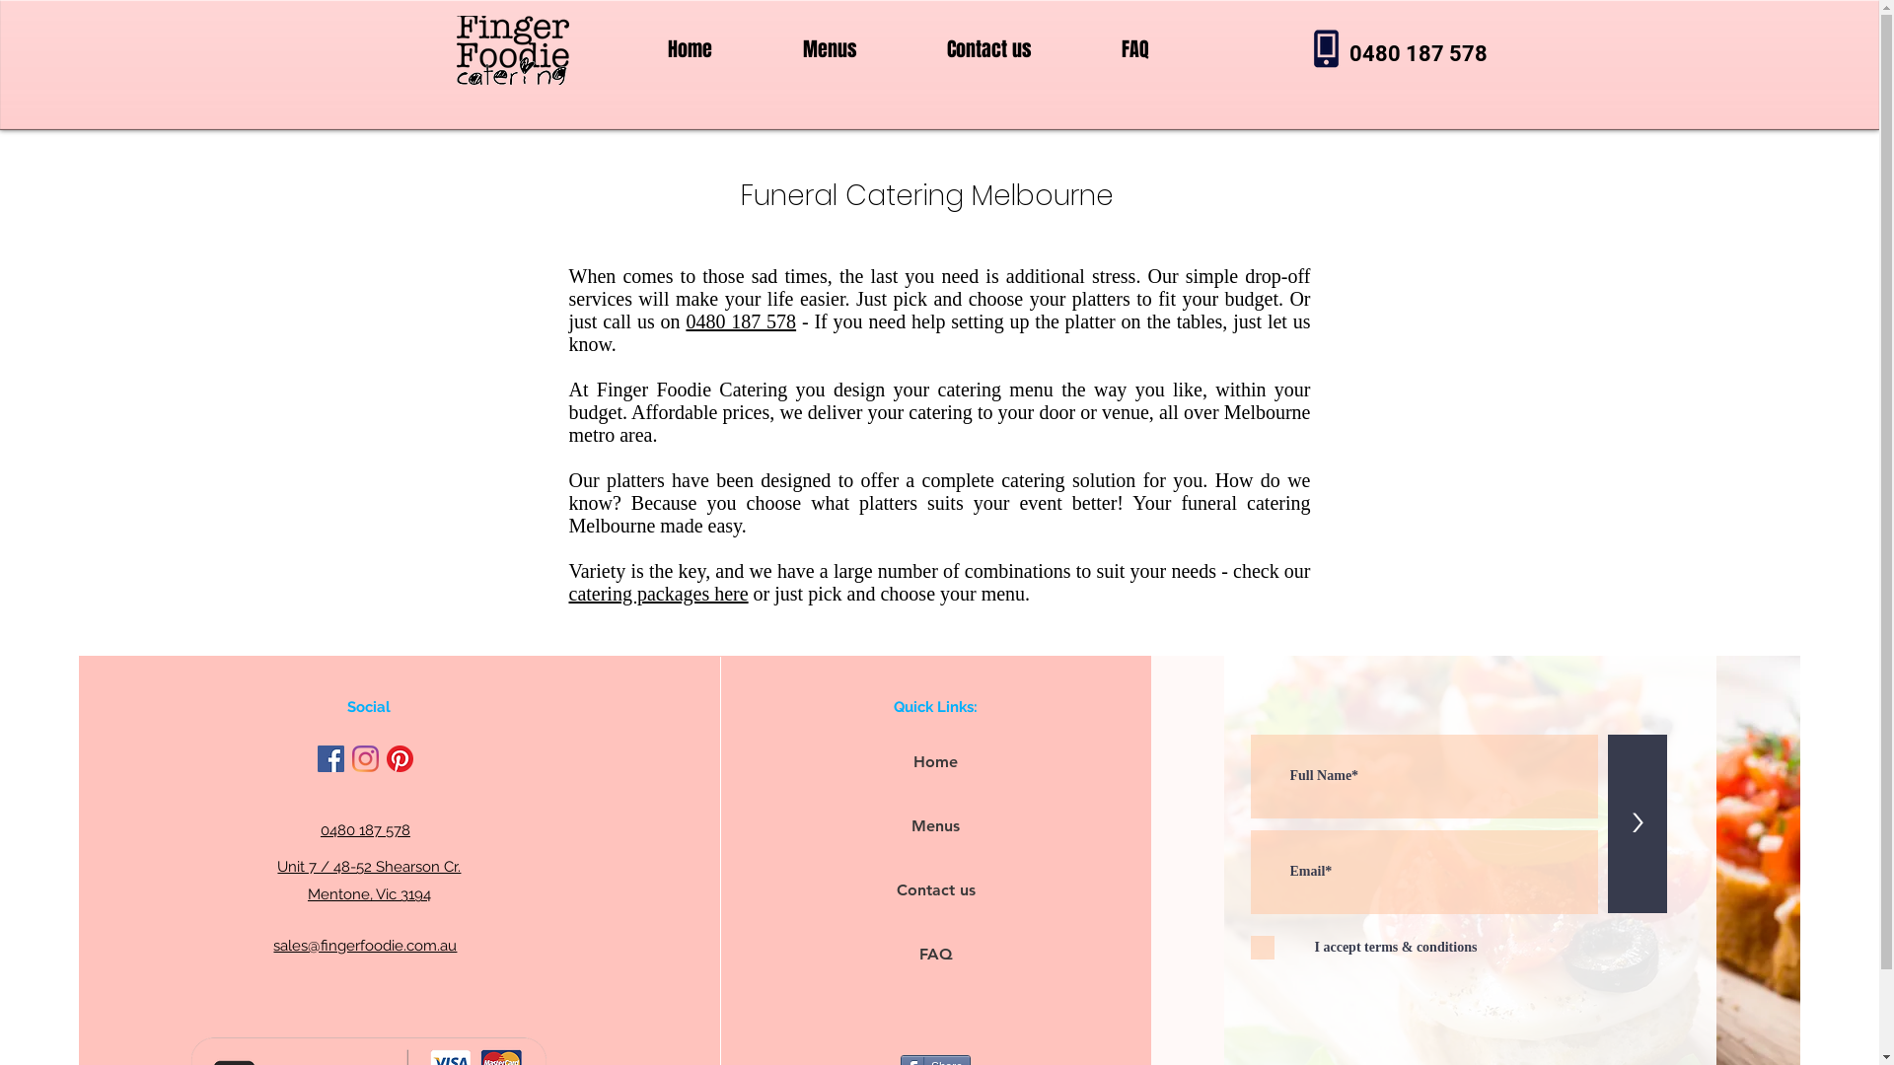 The image size is (1894, 1065). I want to click on Home, so click(936, 762).